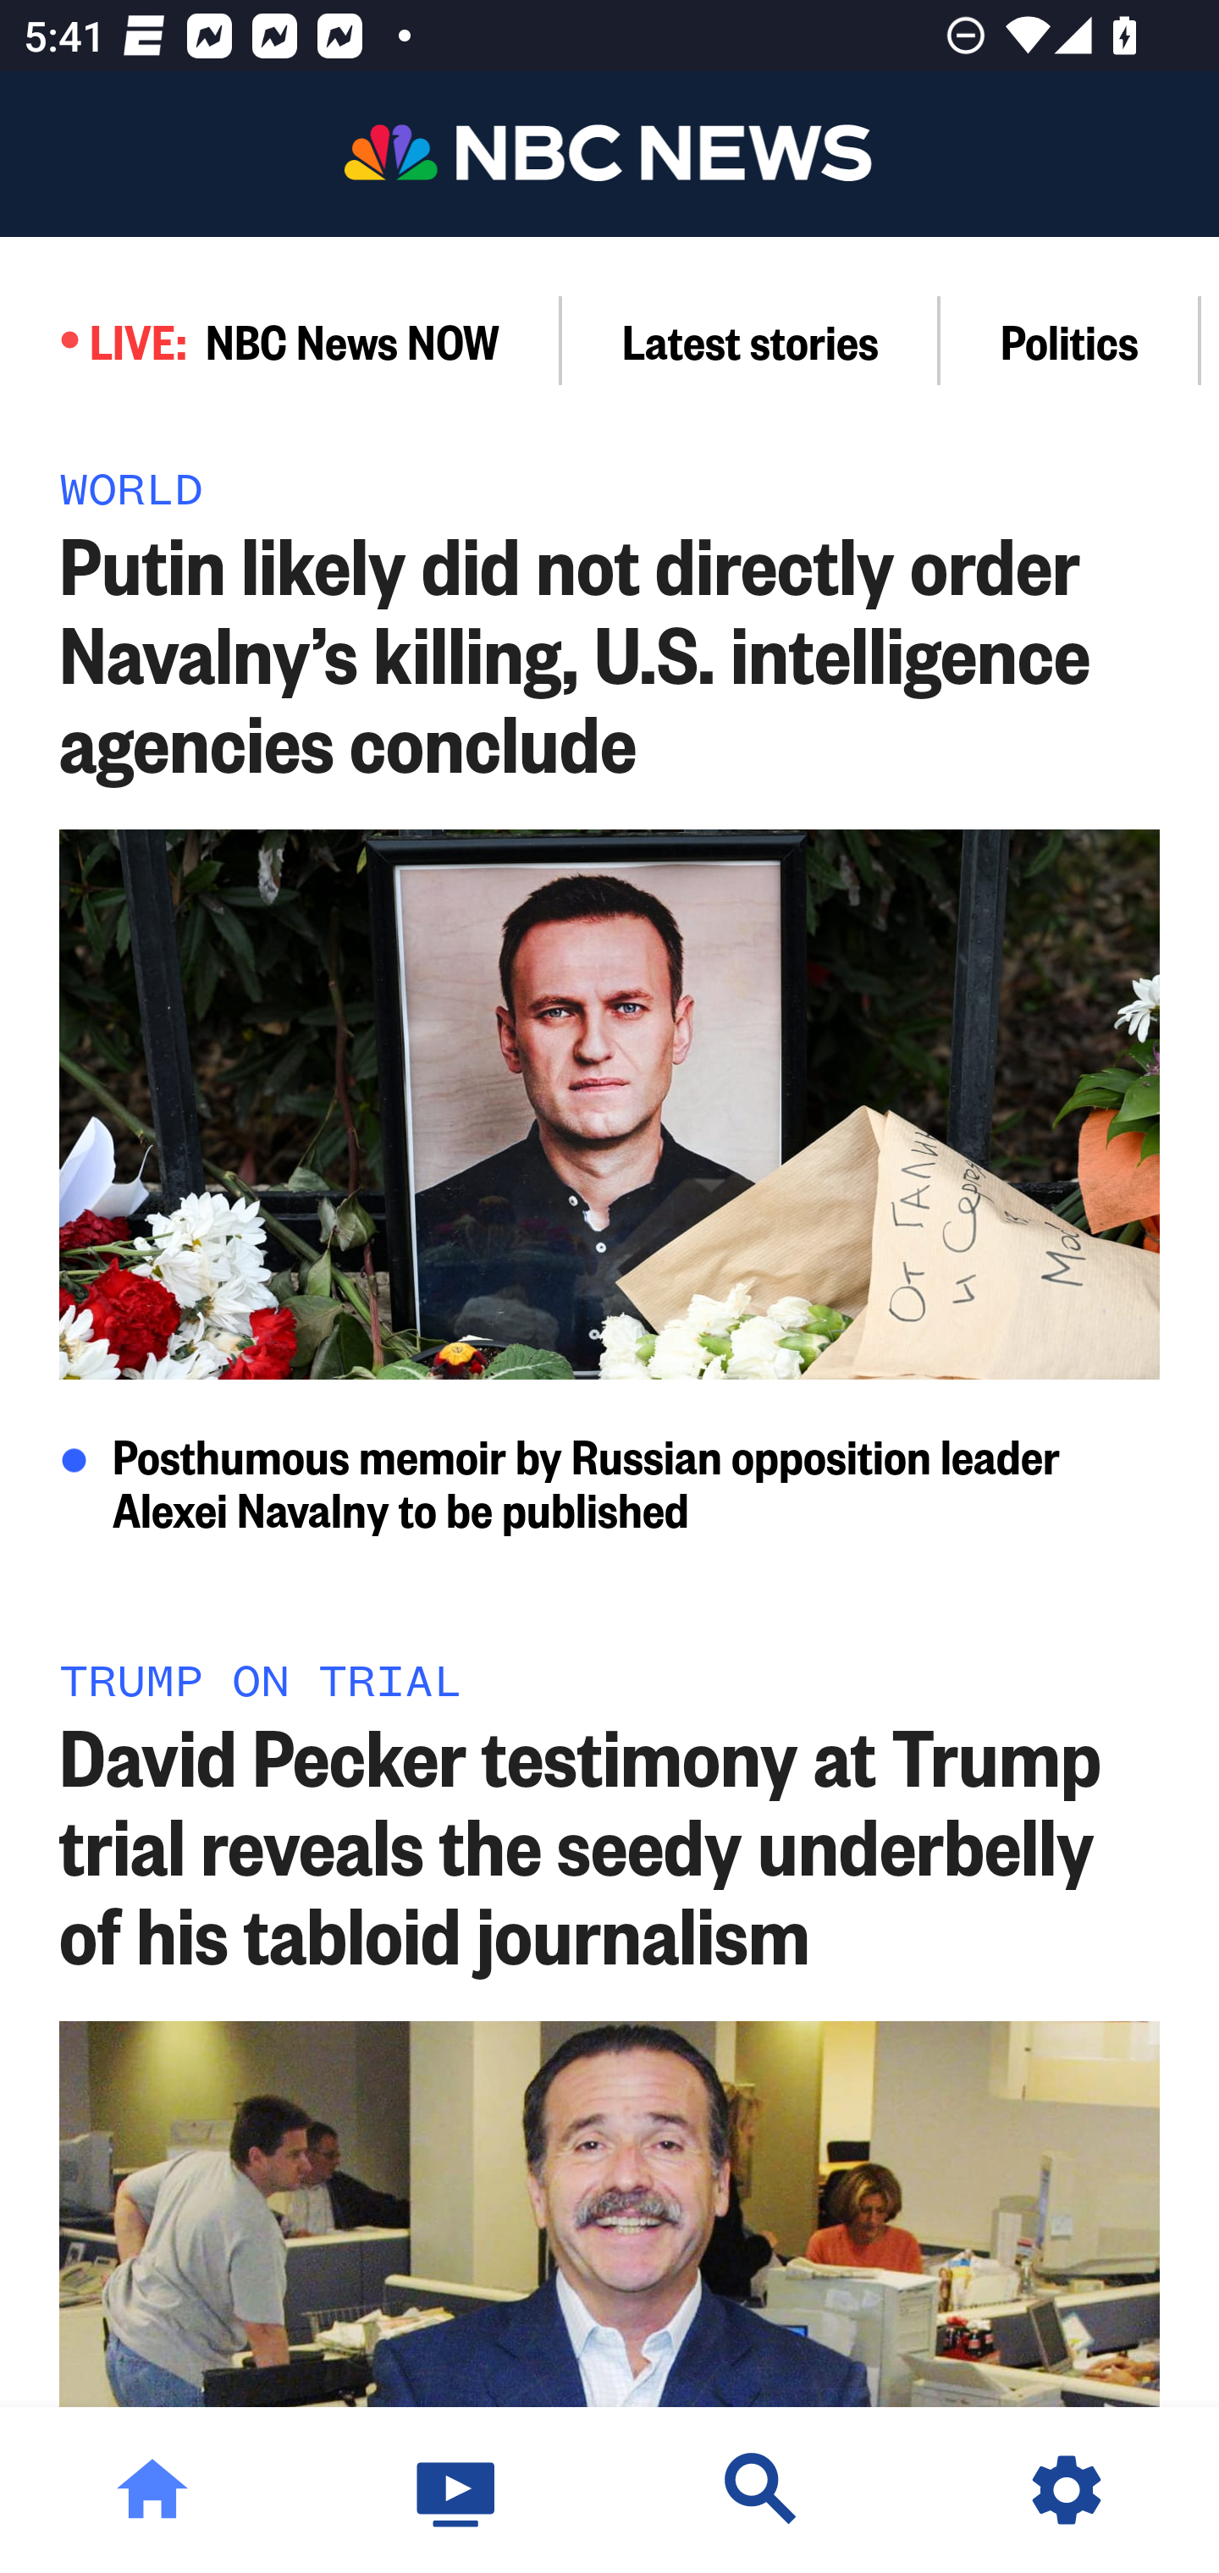 This screenshot has height=2573, width=1219. What do you see at coordinates (762, 2490) in the screenshot?
I see `Discover` at bounding box center [762, 2490].